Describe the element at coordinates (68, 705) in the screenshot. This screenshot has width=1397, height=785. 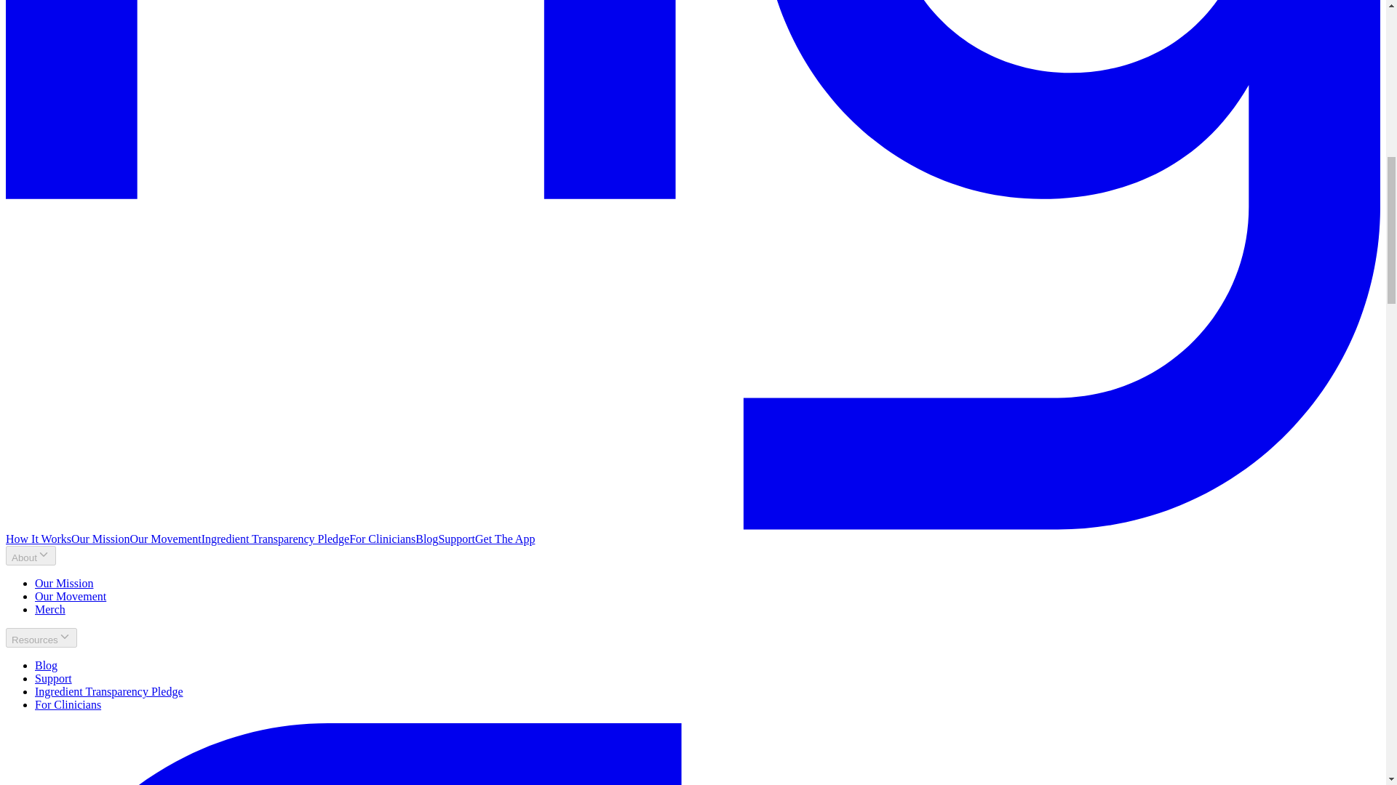
I see `For Clinicians` at that location.